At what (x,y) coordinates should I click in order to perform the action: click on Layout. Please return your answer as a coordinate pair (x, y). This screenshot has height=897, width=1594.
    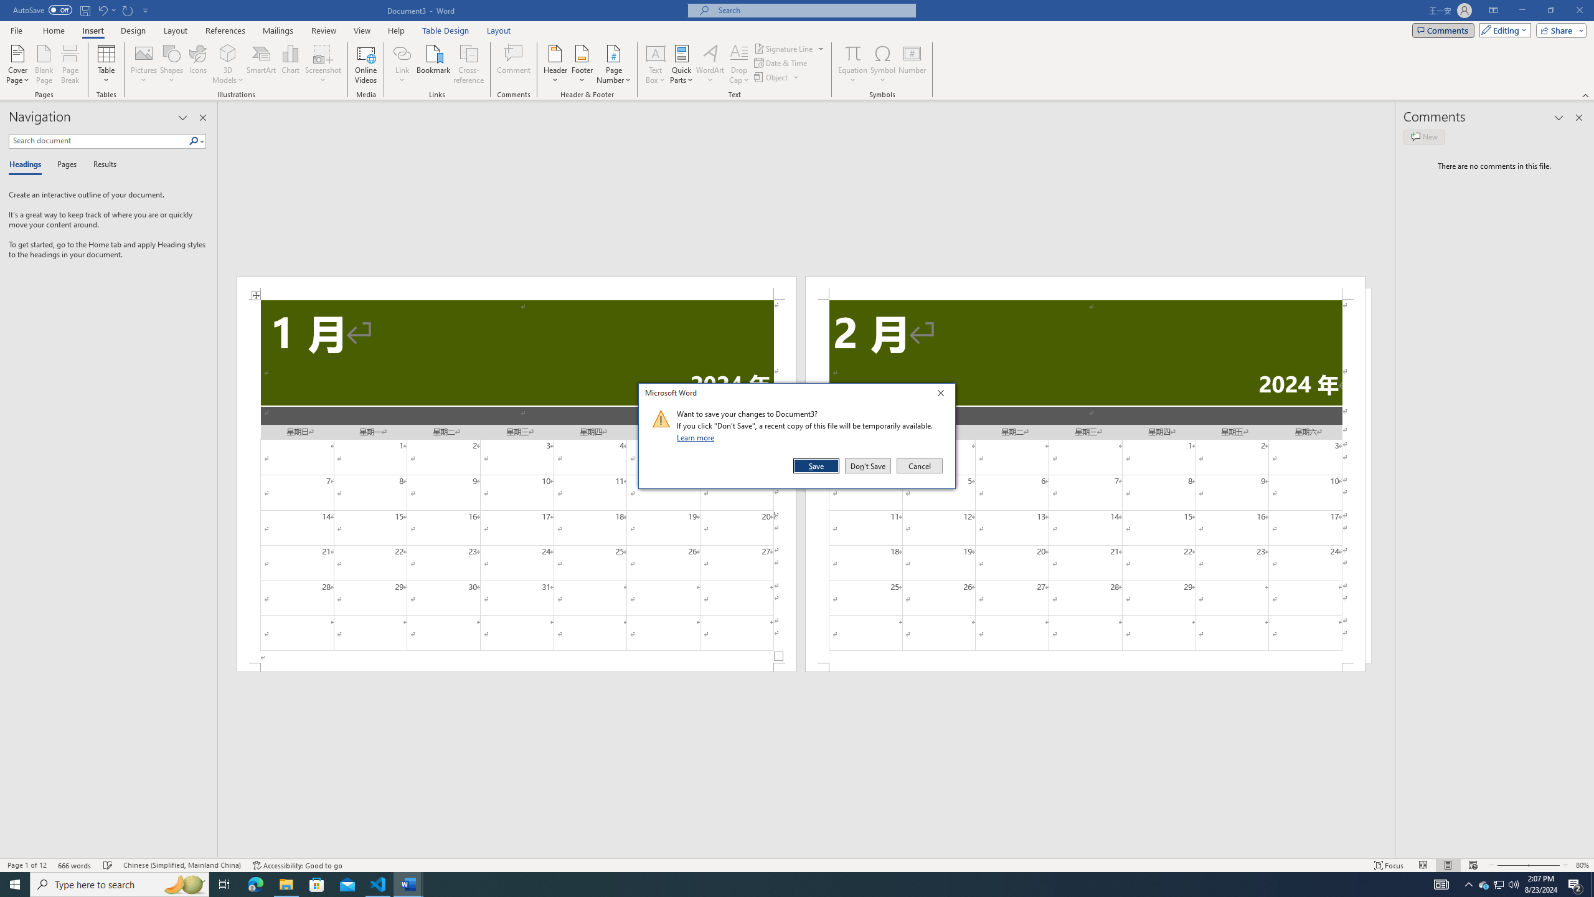
    Looking at the image, I should click on (499, 31).